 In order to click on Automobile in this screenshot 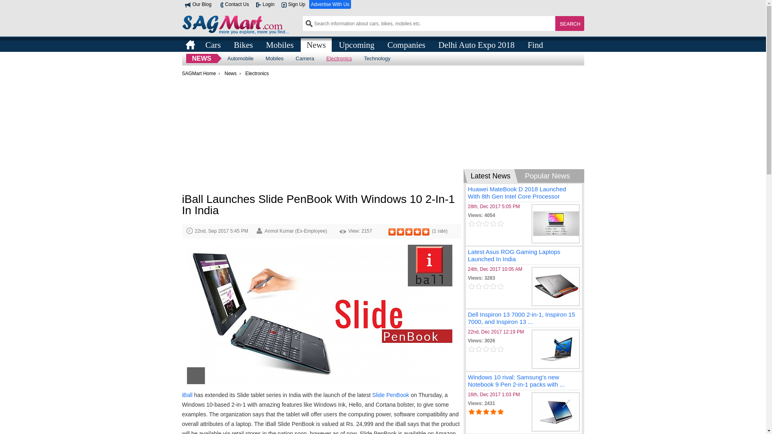, I will do `click(240, 58)`.